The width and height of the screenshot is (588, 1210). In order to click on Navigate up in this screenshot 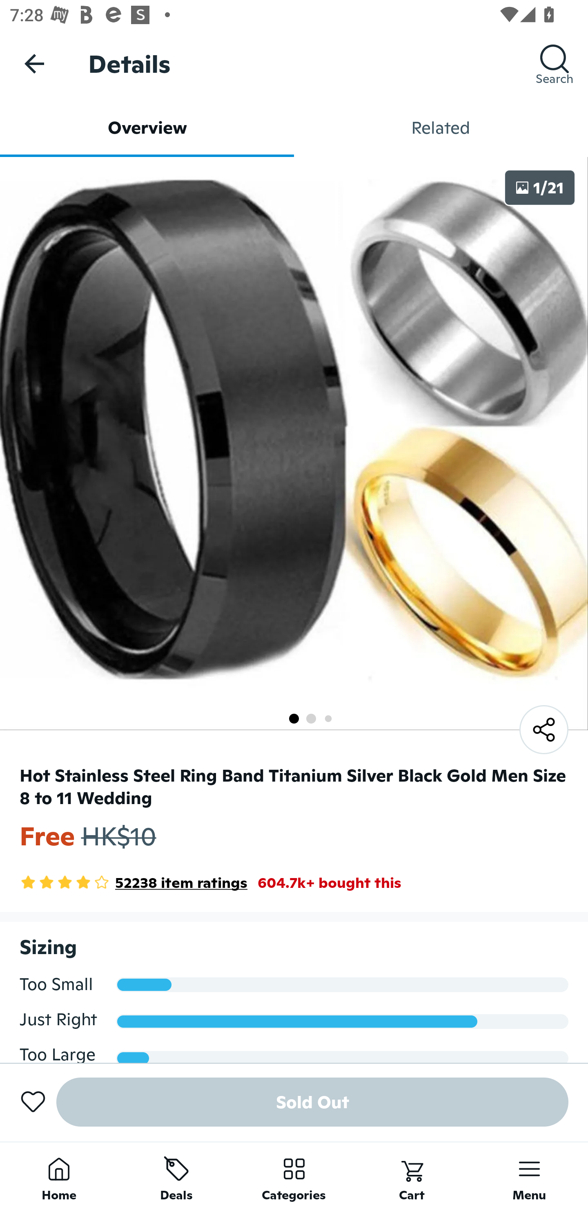, I will do `click(34, 63)`.